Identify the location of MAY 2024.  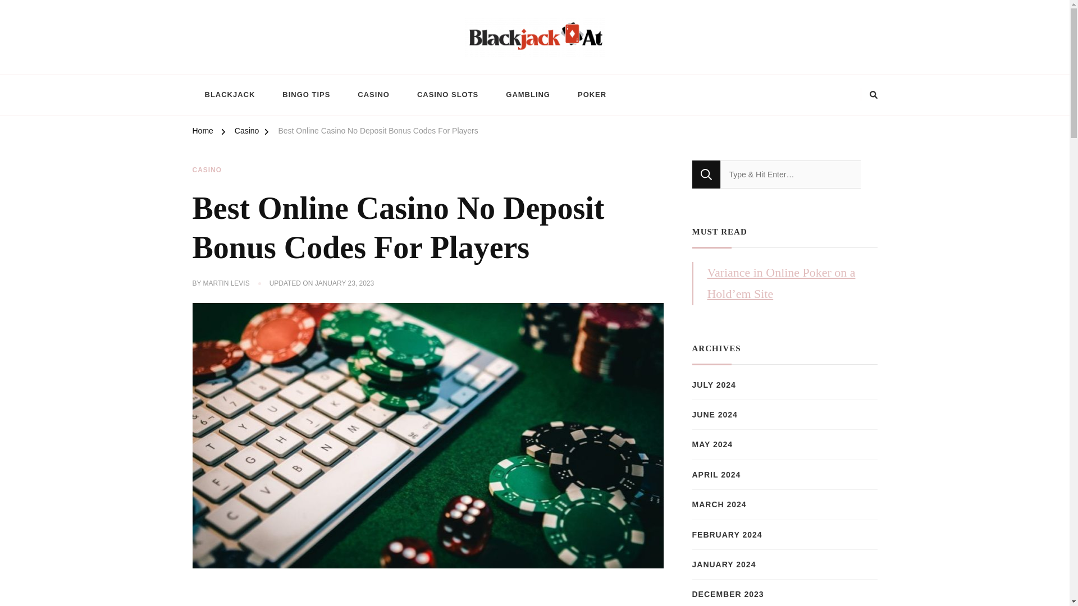
(712, 444).